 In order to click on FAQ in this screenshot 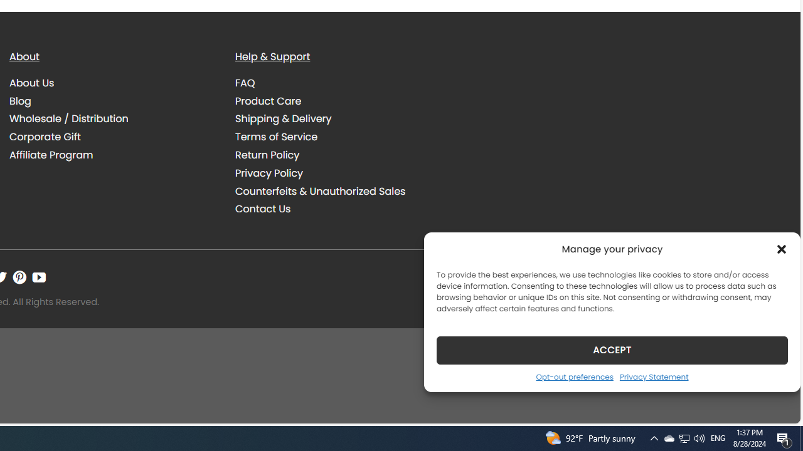, I will do `click(245, 83)`.